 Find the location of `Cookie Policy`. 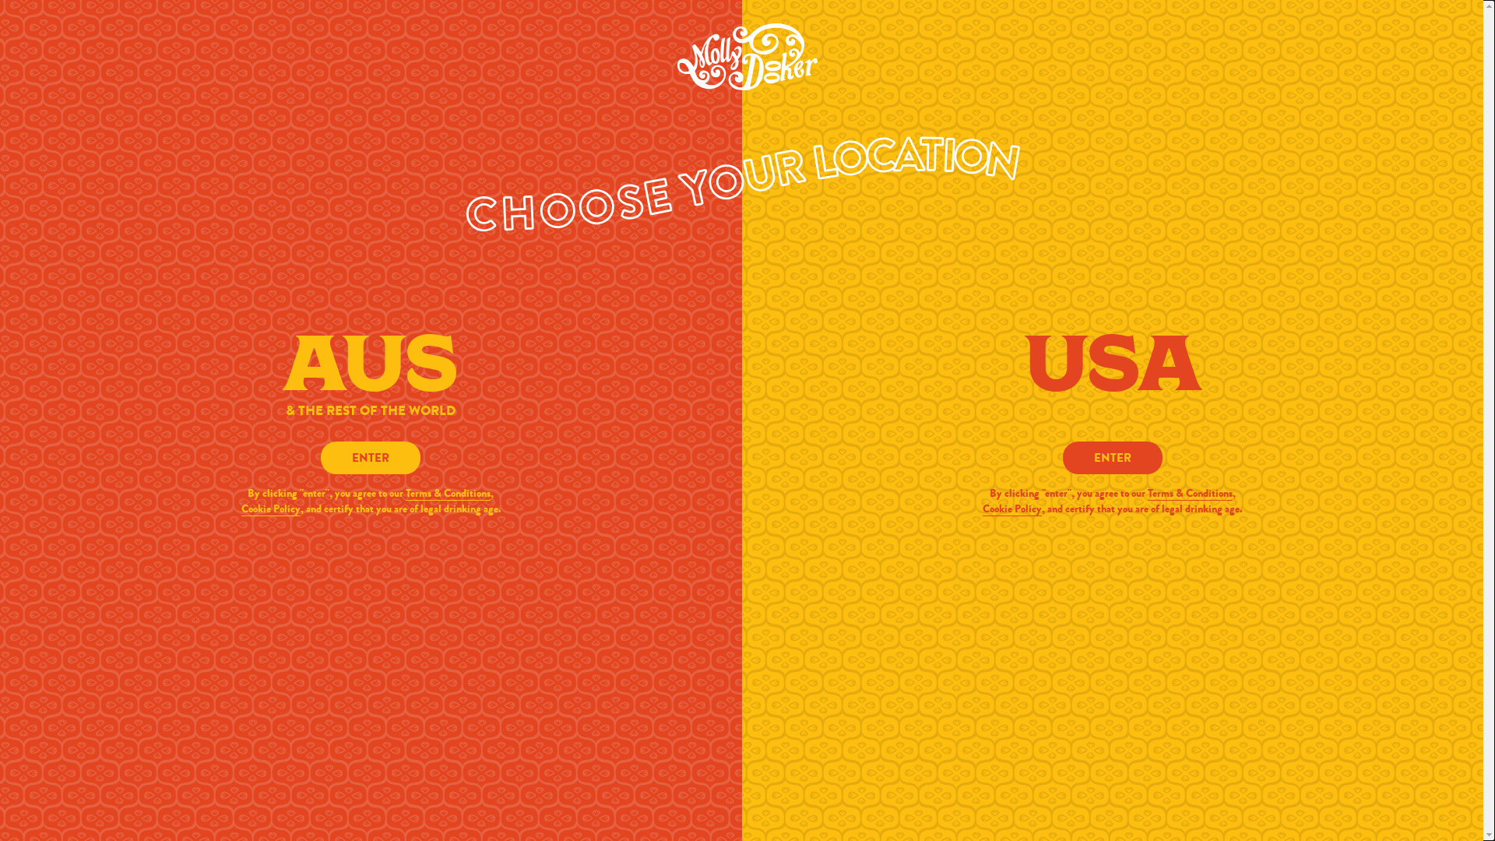

Cookie Policy is located at coordinates (271, 508).